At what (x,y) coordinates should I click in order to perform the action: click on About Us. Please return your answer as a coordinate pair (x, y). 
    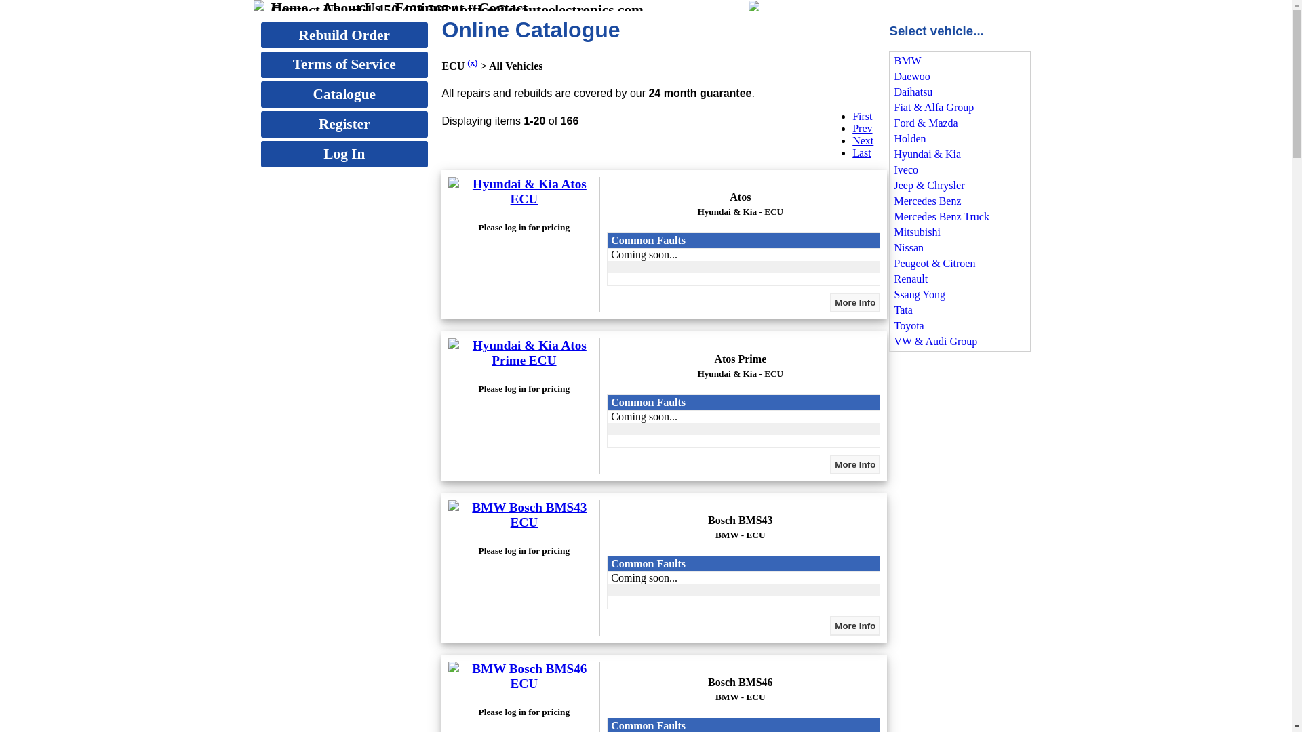
    Looking at the image, I should click on (351, 8).